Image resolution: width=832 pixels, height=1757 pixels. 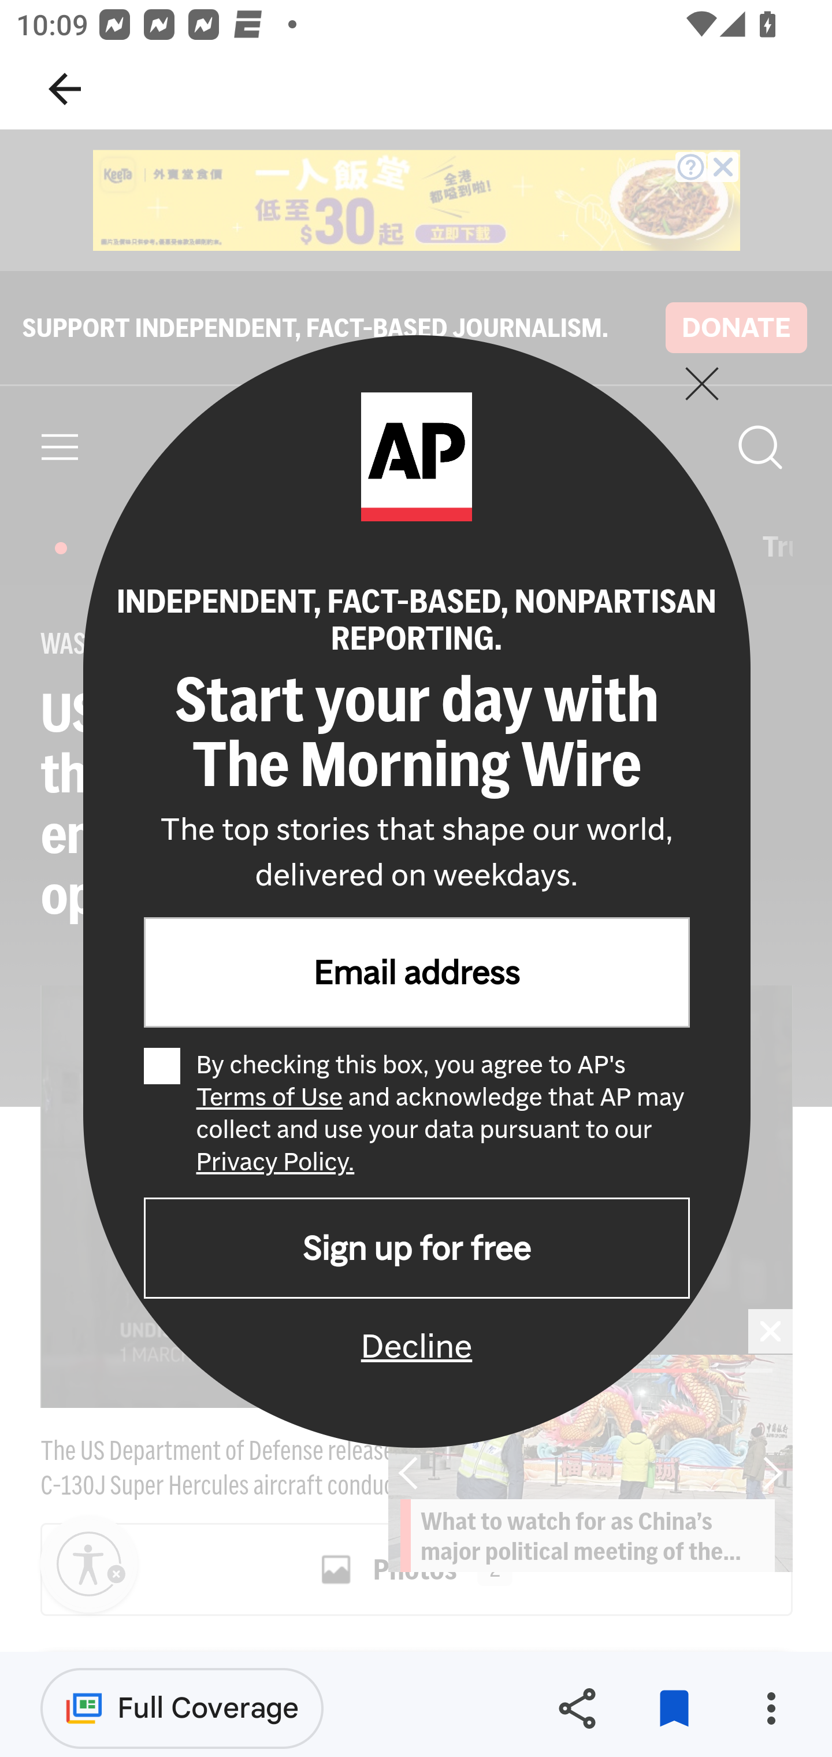 I want to click on Remove from saved stories, so click(x=674, y=1708).